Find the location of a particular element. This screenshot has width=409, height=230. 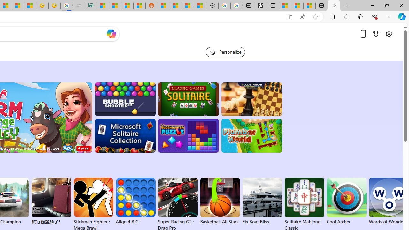

R******* | Trusted Community Engagement and Contributions is located at coordinates (164, 6).